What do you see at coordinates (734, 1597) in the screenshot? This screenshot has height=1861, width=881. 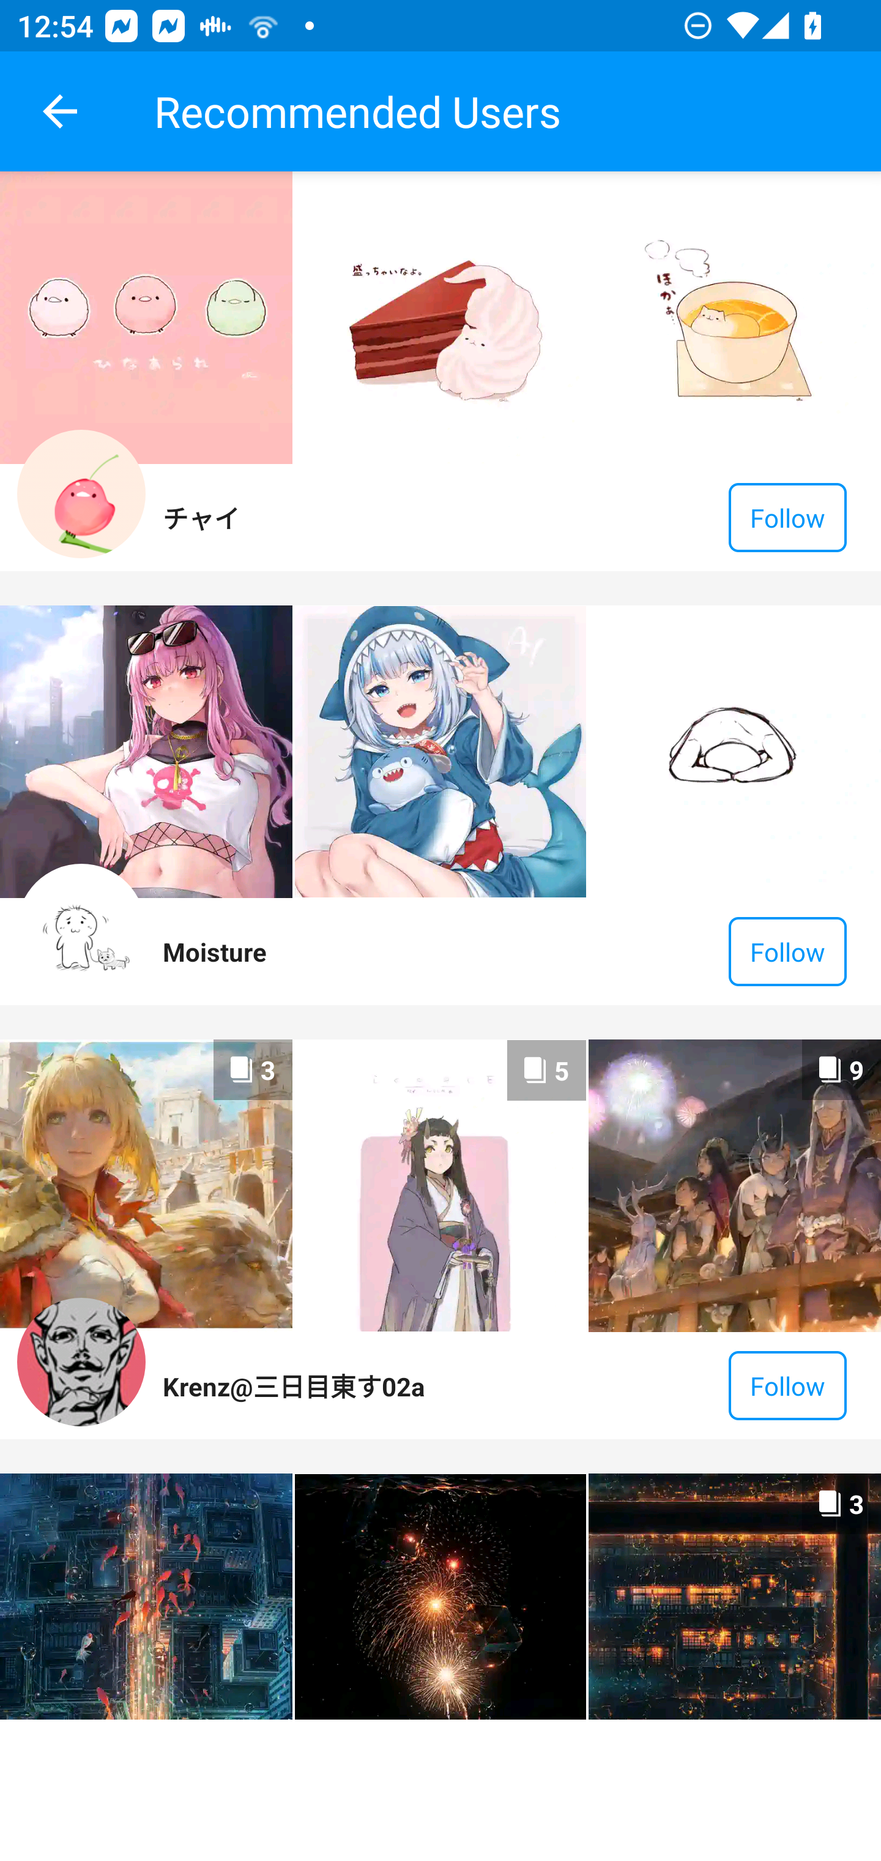 I see `3` at bounding box center [734, 1597].